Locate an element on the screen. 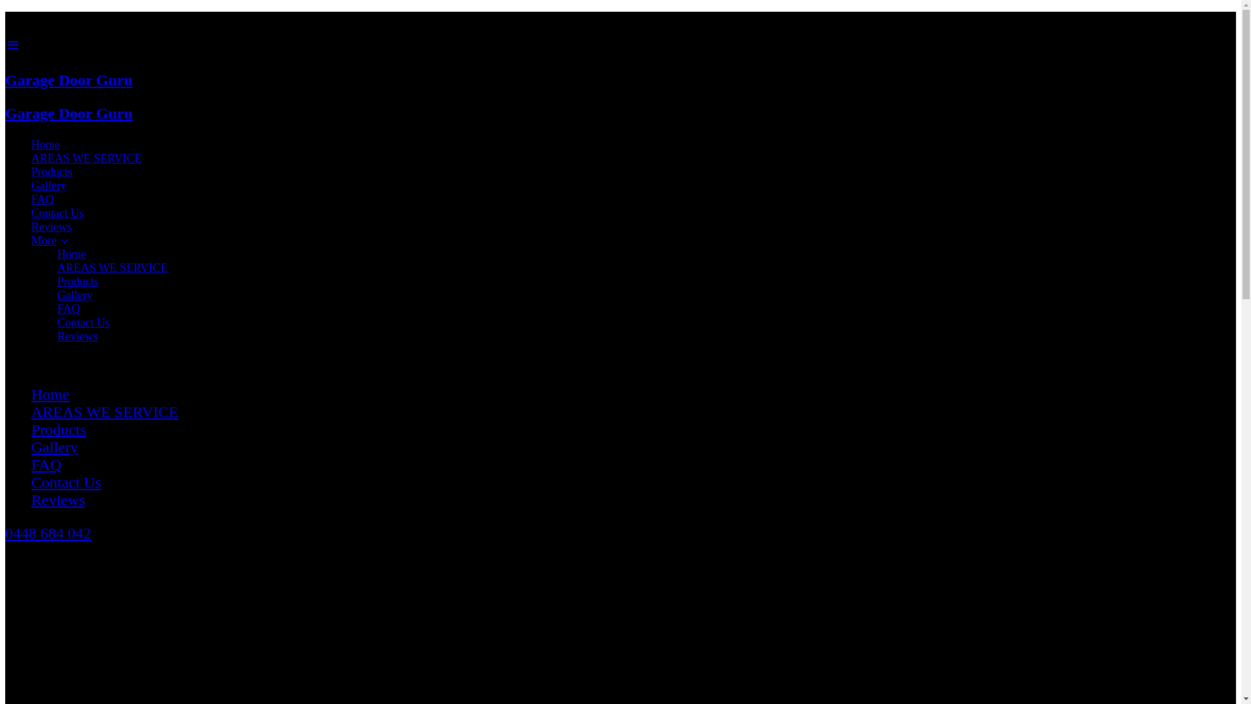 This screenshot has width=1251, height=704. More is located at coordinates (435, 241).